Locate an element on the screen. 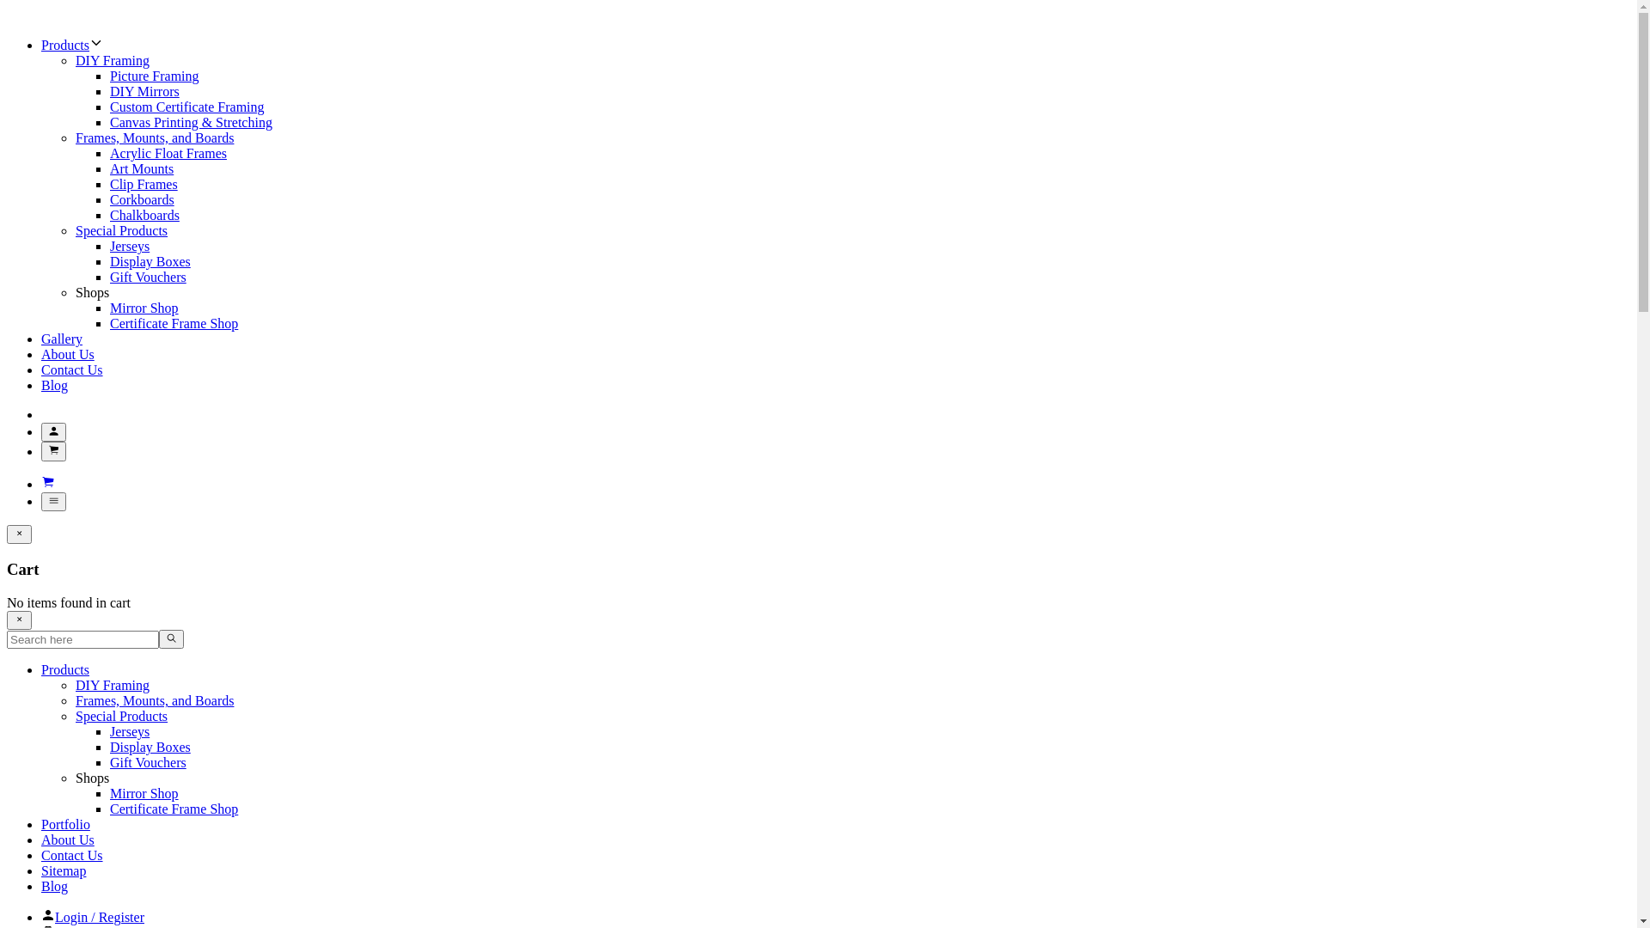 The width and height of the screenshot is (1650, 928). DIY Mirrors is located at coordinates (144, 91).